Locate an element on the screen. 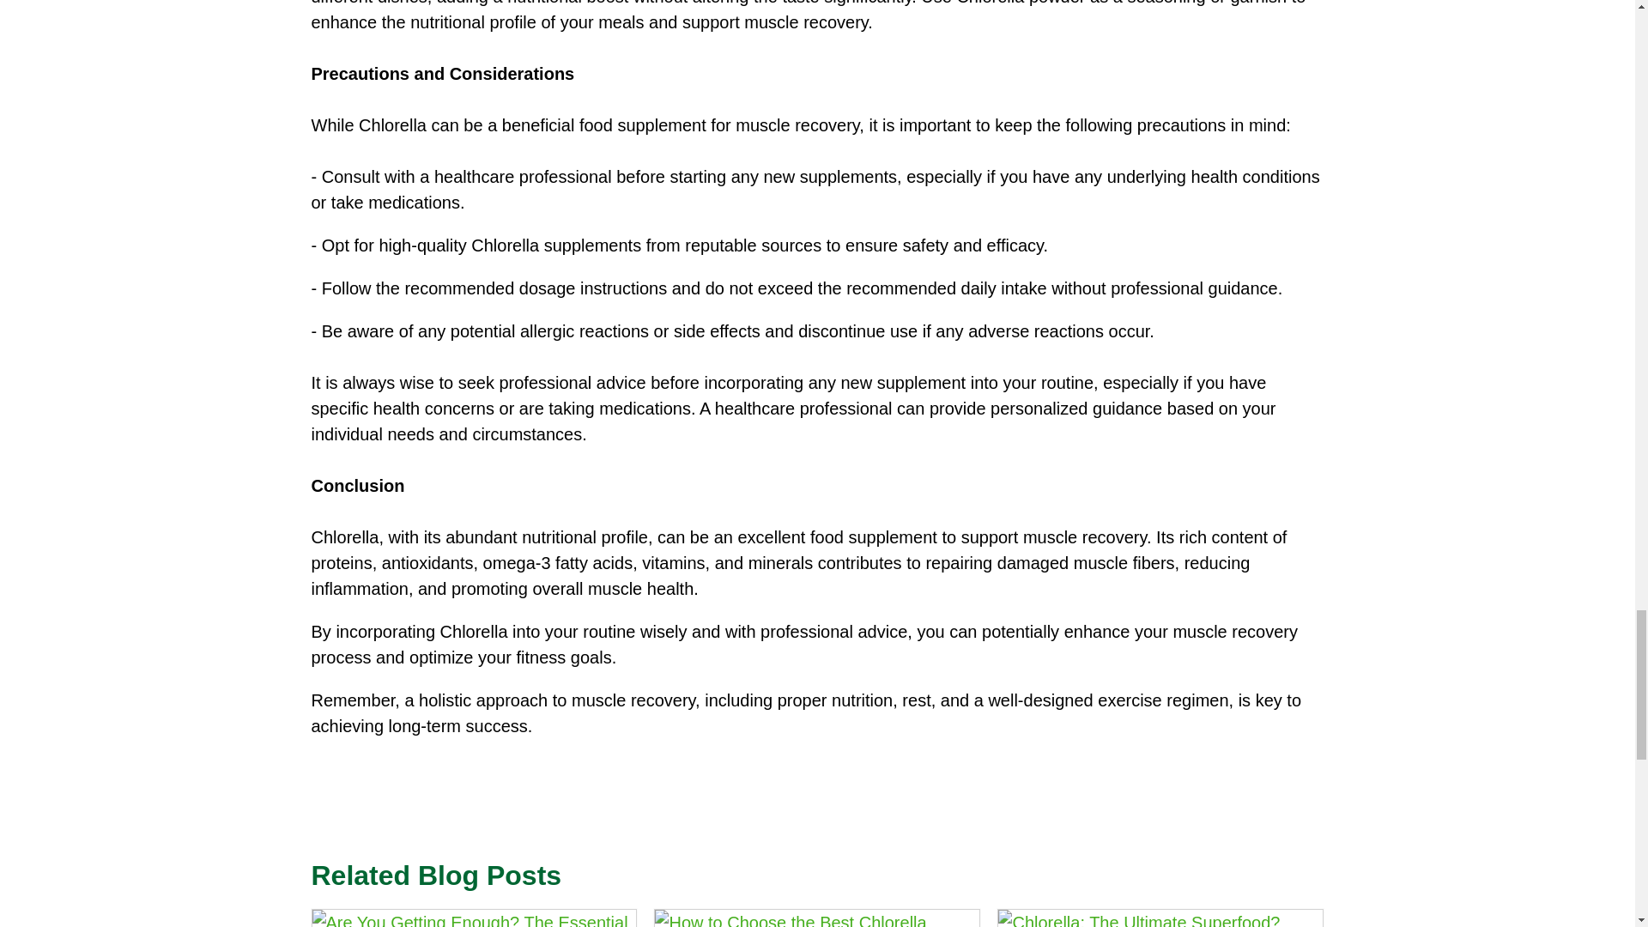 Image resolution: width=1648 pixels, height=927 pixels. Chlorella: The Ultimate Superfood? is located at coordinates (1160, 918).